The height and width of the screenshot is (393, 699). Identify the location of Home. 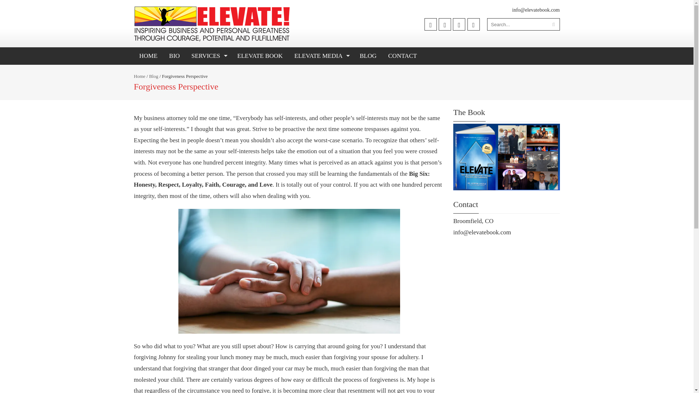
(140, 76).